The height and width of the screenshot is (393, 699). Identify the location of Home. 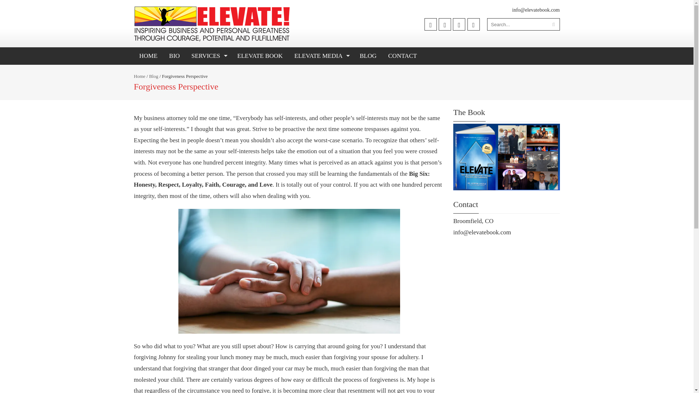
(140, 76).